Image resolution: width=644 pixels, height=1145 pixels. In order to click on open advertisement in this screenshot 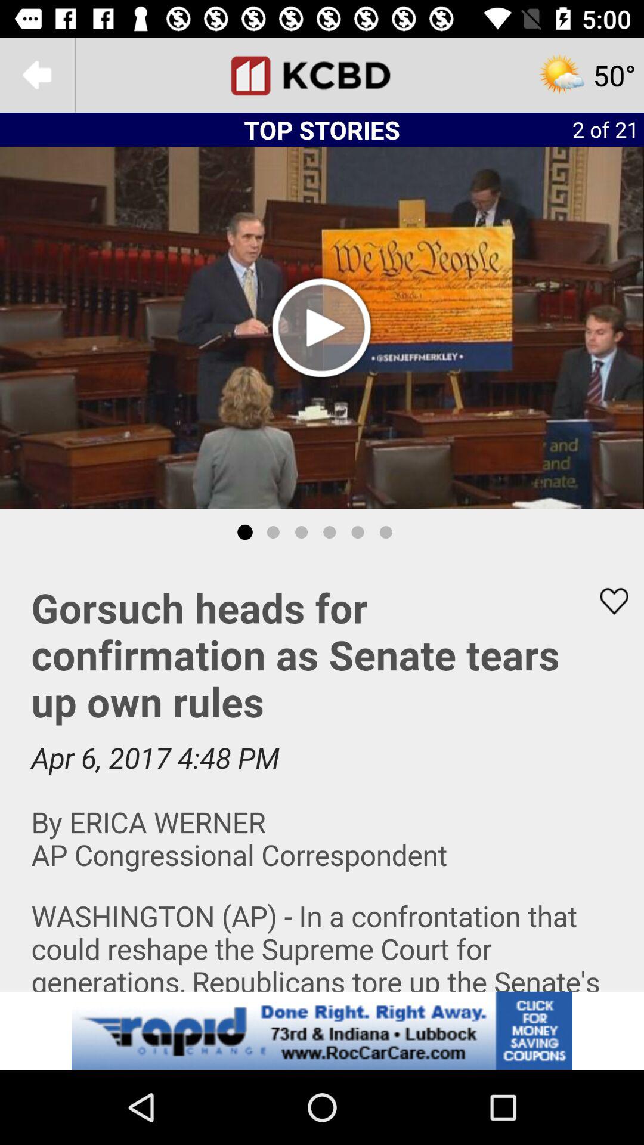, I will do `click(322, 1030)`.